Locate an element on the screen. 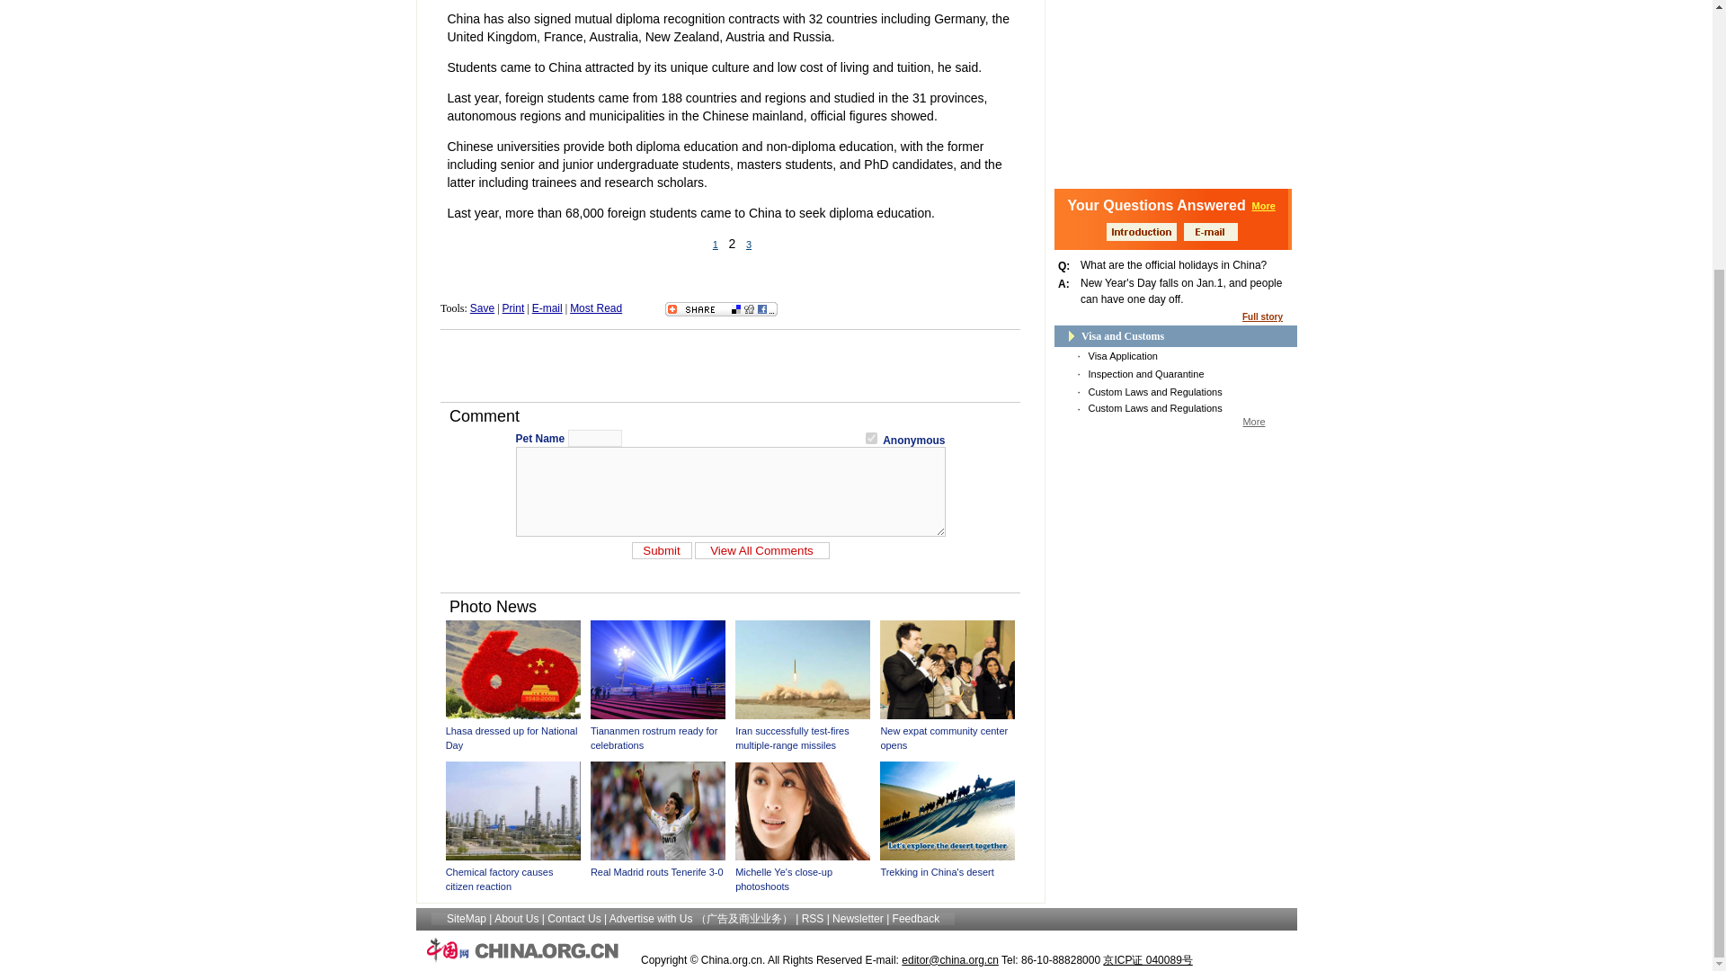 The height and width of the screenshot is (971, 1726). View All Comments is located at coordinates (761, 550).